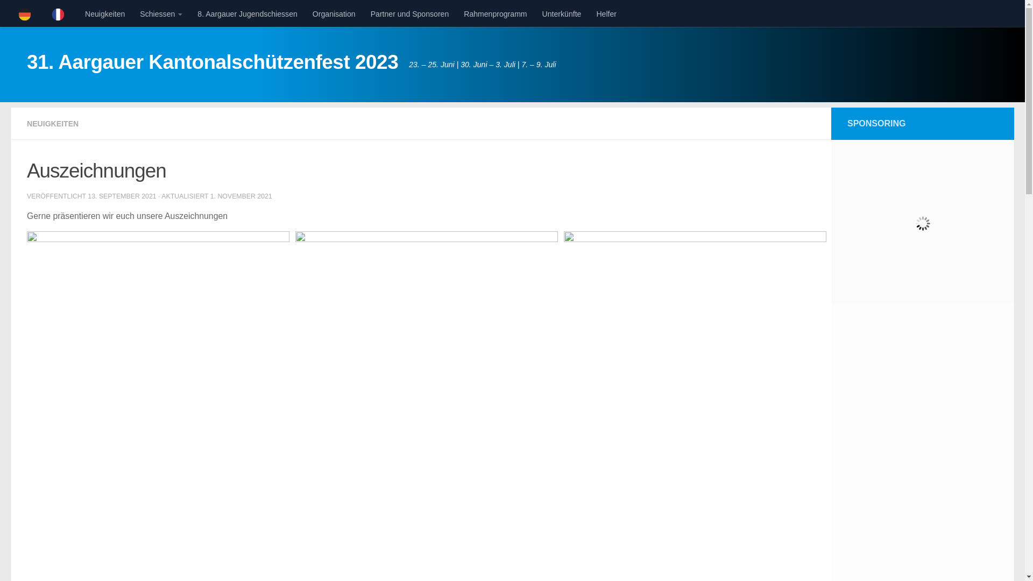  I want to click on Partner und Sponsoren, so click(410, 14).